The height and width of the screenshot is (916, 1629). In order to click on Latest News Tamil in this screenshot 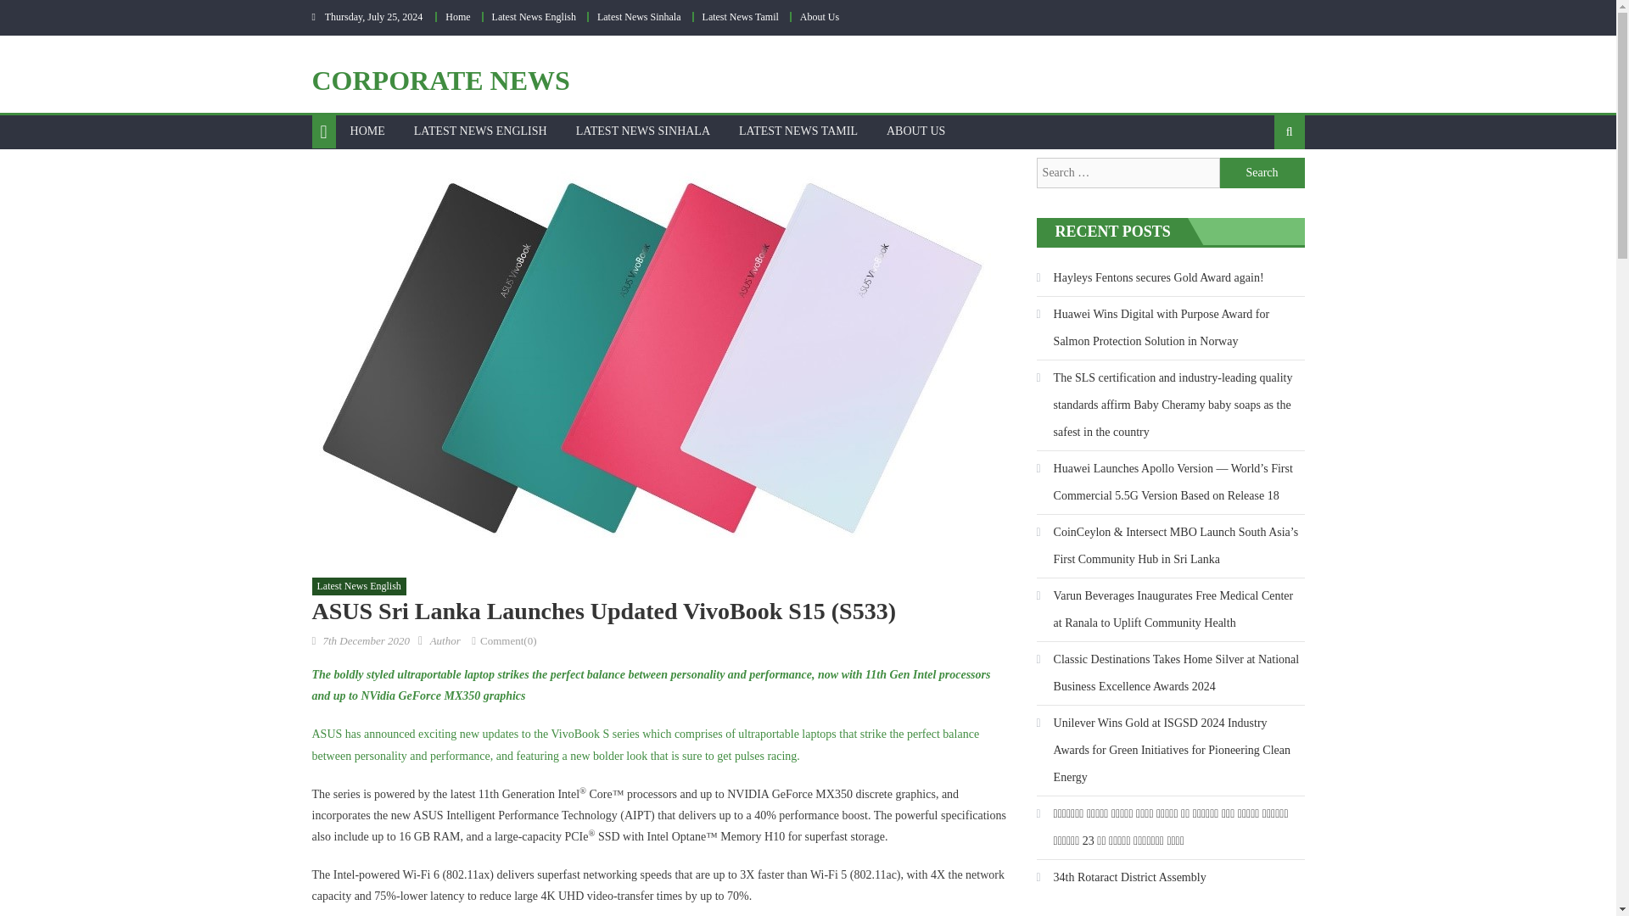, I will do `click(740, 17)`.